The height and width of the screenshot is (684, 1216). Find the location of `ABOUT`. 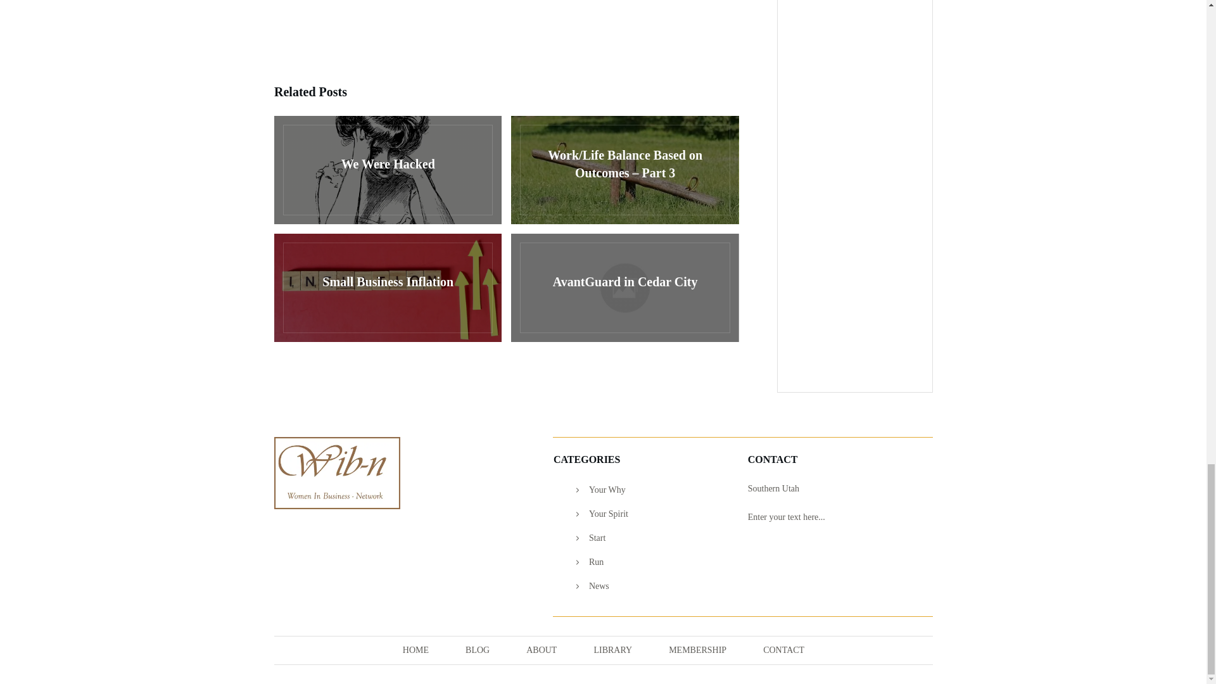

ABOUT is located at coordinates (541, 650).